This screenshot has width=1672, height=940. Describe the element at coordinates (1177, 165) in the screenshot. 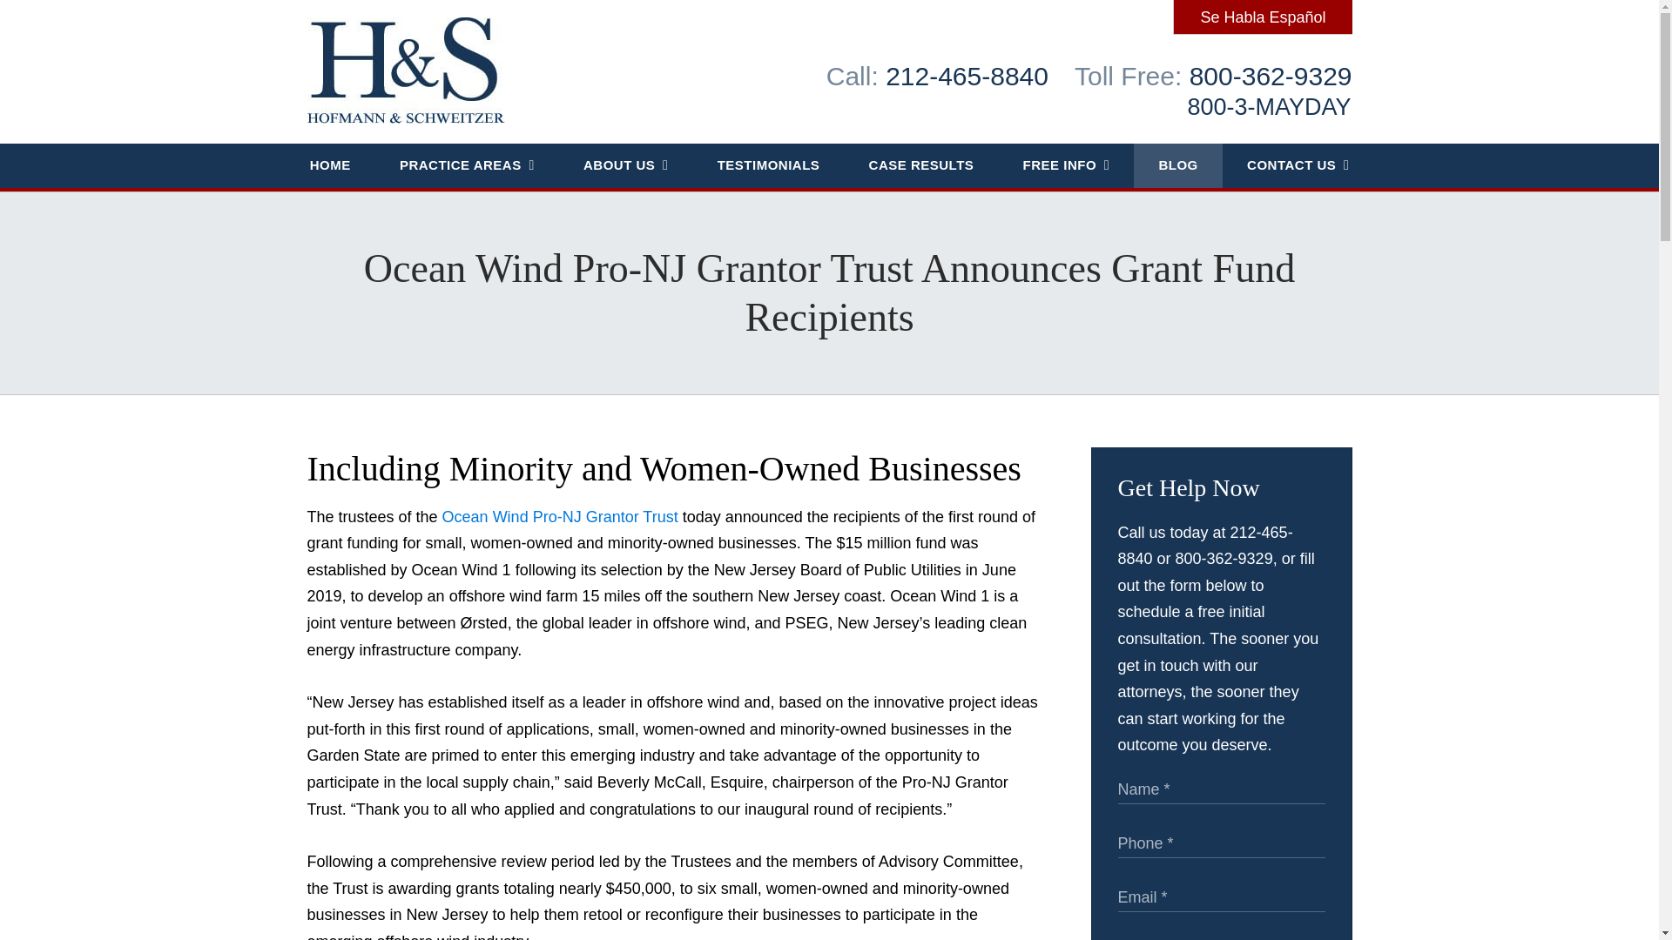

I see `BLOG` at that location.